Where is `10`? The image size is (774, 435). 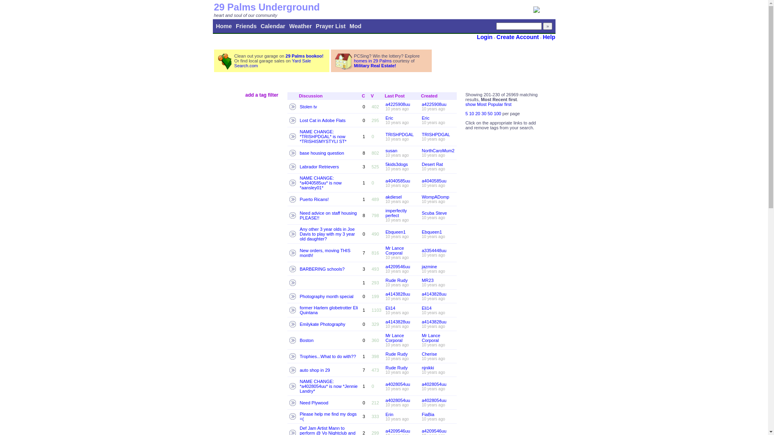
10 is located at coordinates (472, 114).